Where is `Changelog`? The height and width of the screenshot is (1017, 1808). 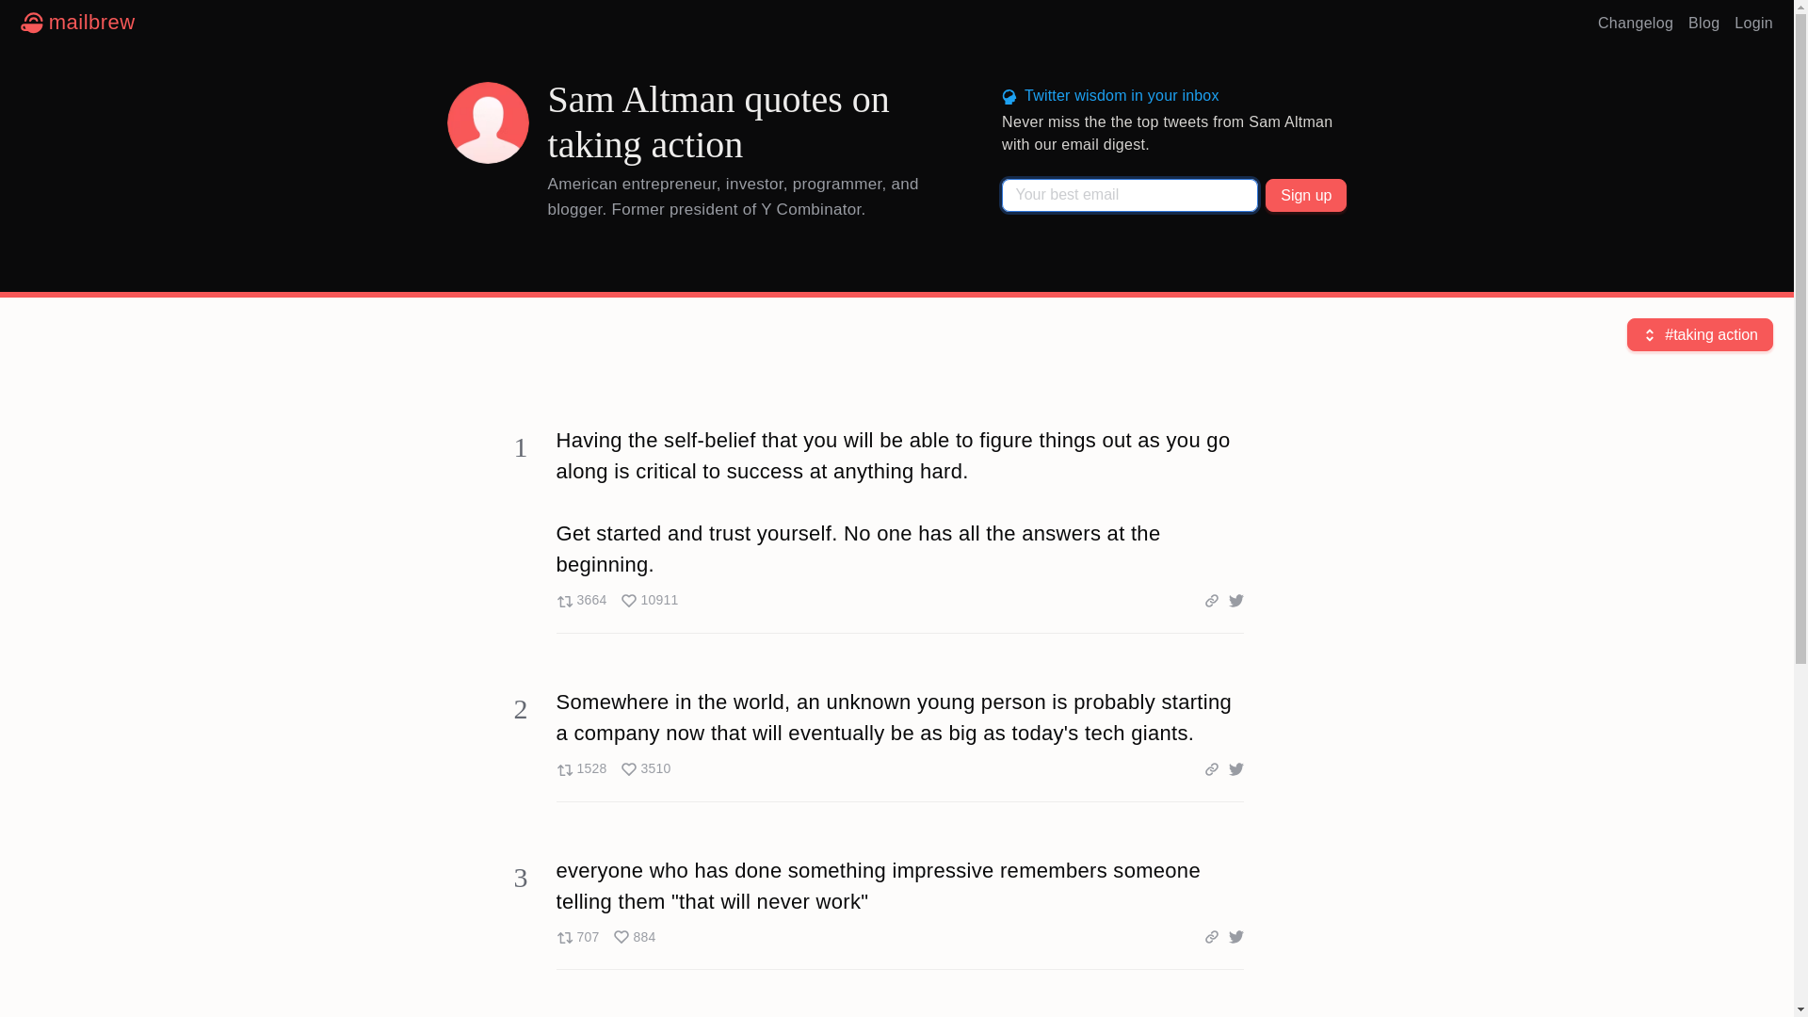 Changelog is located at coordinates (1636, 23).